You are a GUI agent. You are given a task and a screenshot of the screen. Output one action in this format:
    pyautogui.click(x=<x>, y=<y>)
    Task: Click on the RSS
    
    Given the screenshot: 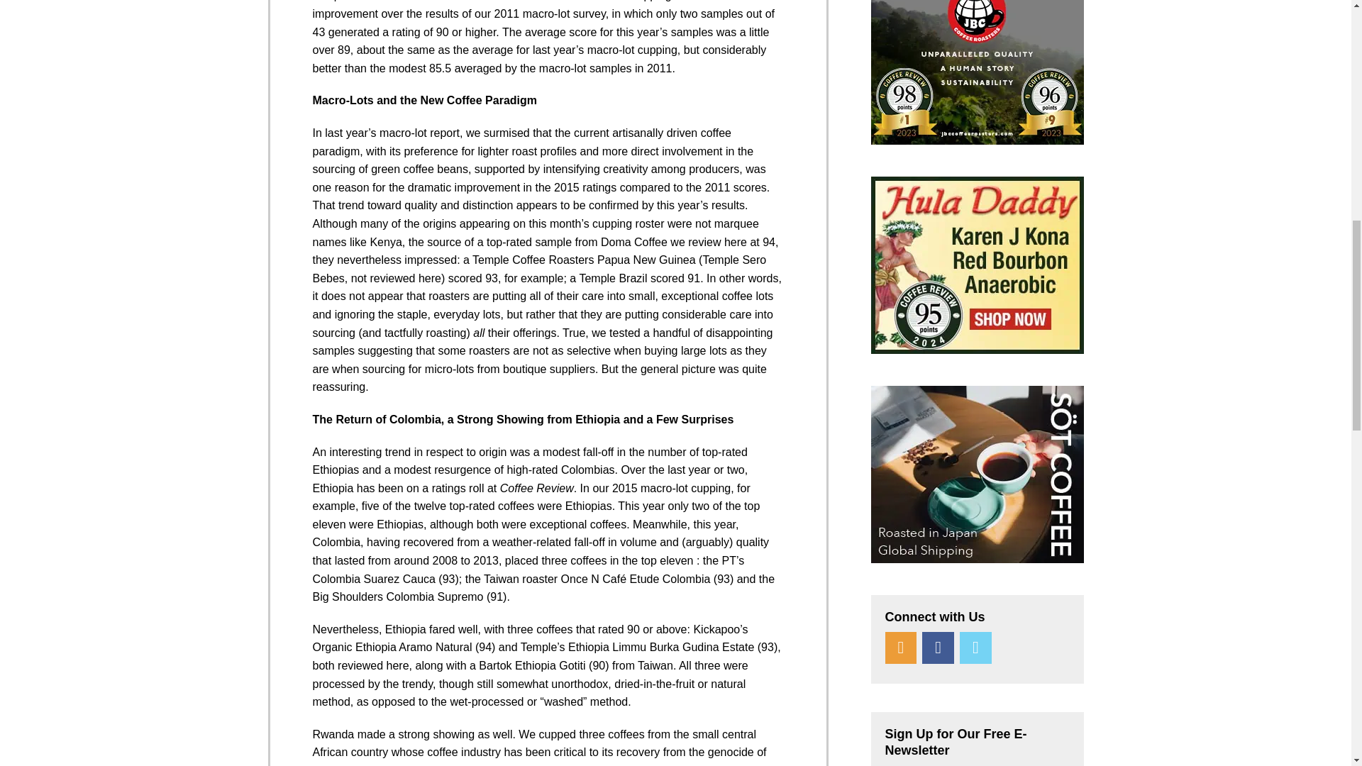 What is the action you would take?
    pyautogui.click(x=901, y=648)
    